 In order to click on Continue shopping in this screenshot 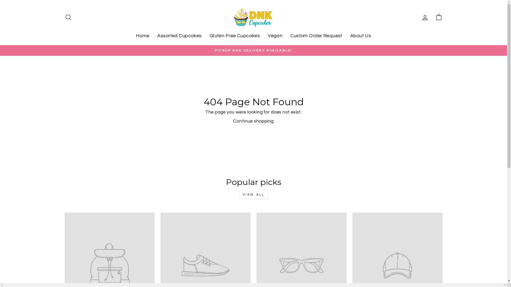, I will do `click(253, 122)`.